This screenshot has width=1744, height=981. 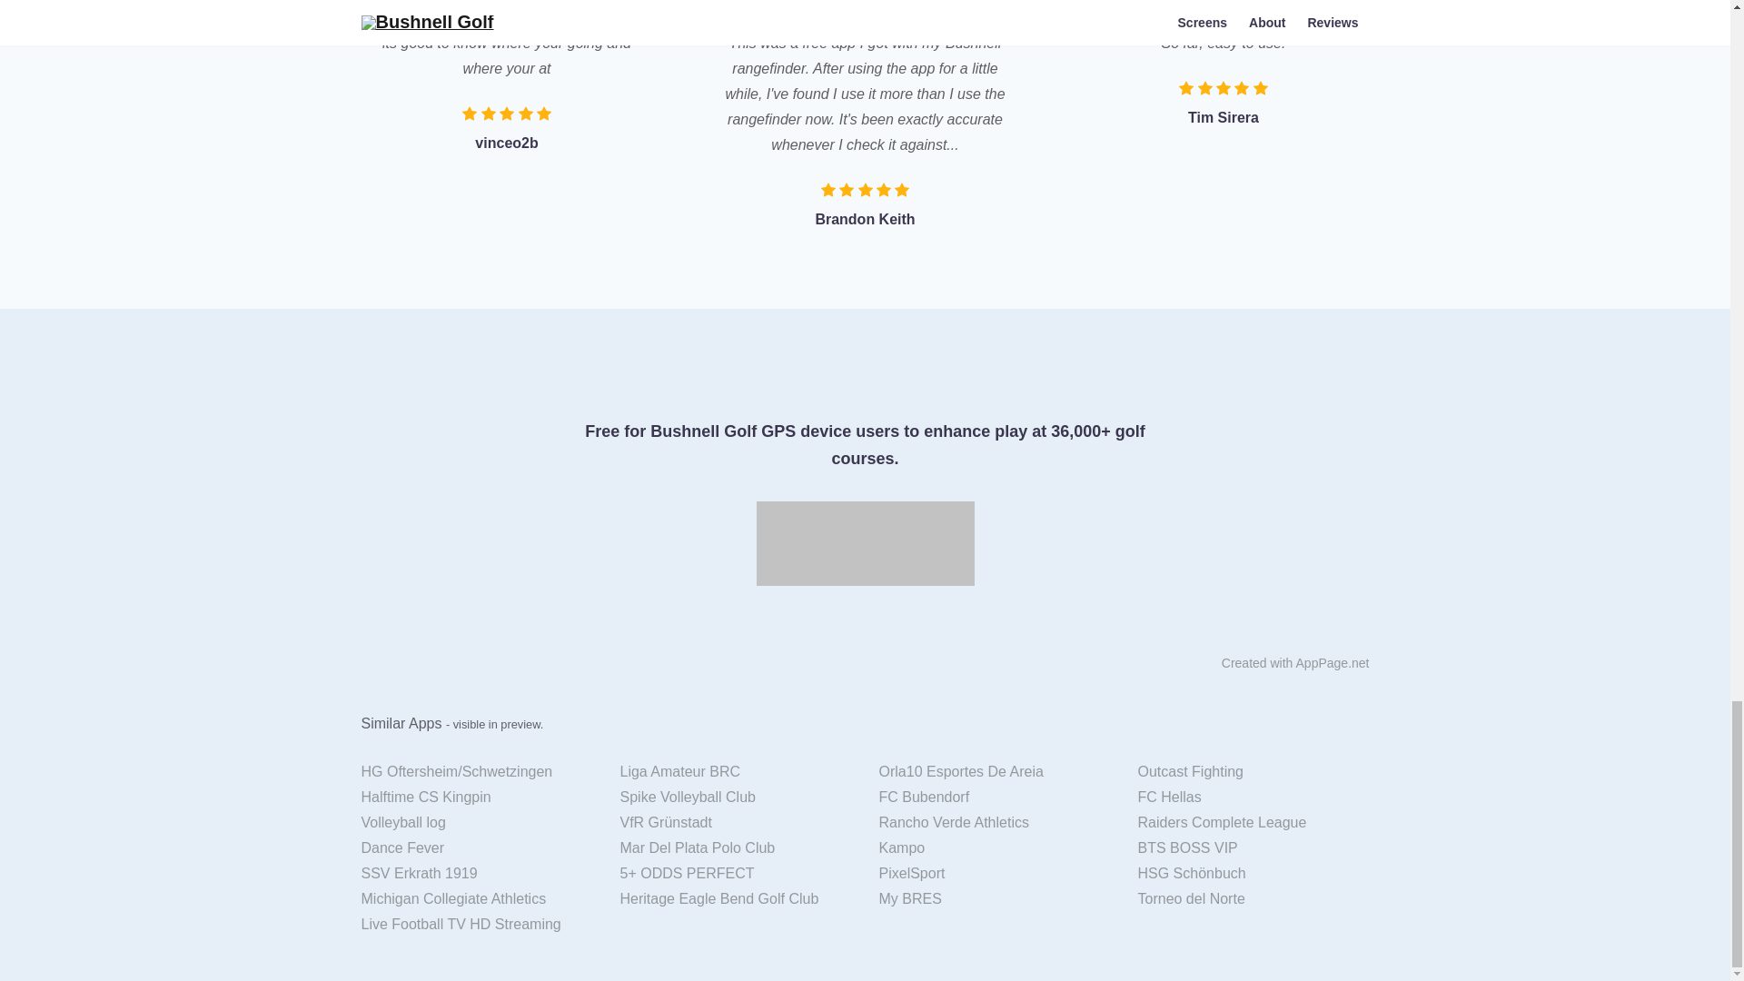 I want to click on Orla10 Esportes De Areia, so click(x=994, y=772).